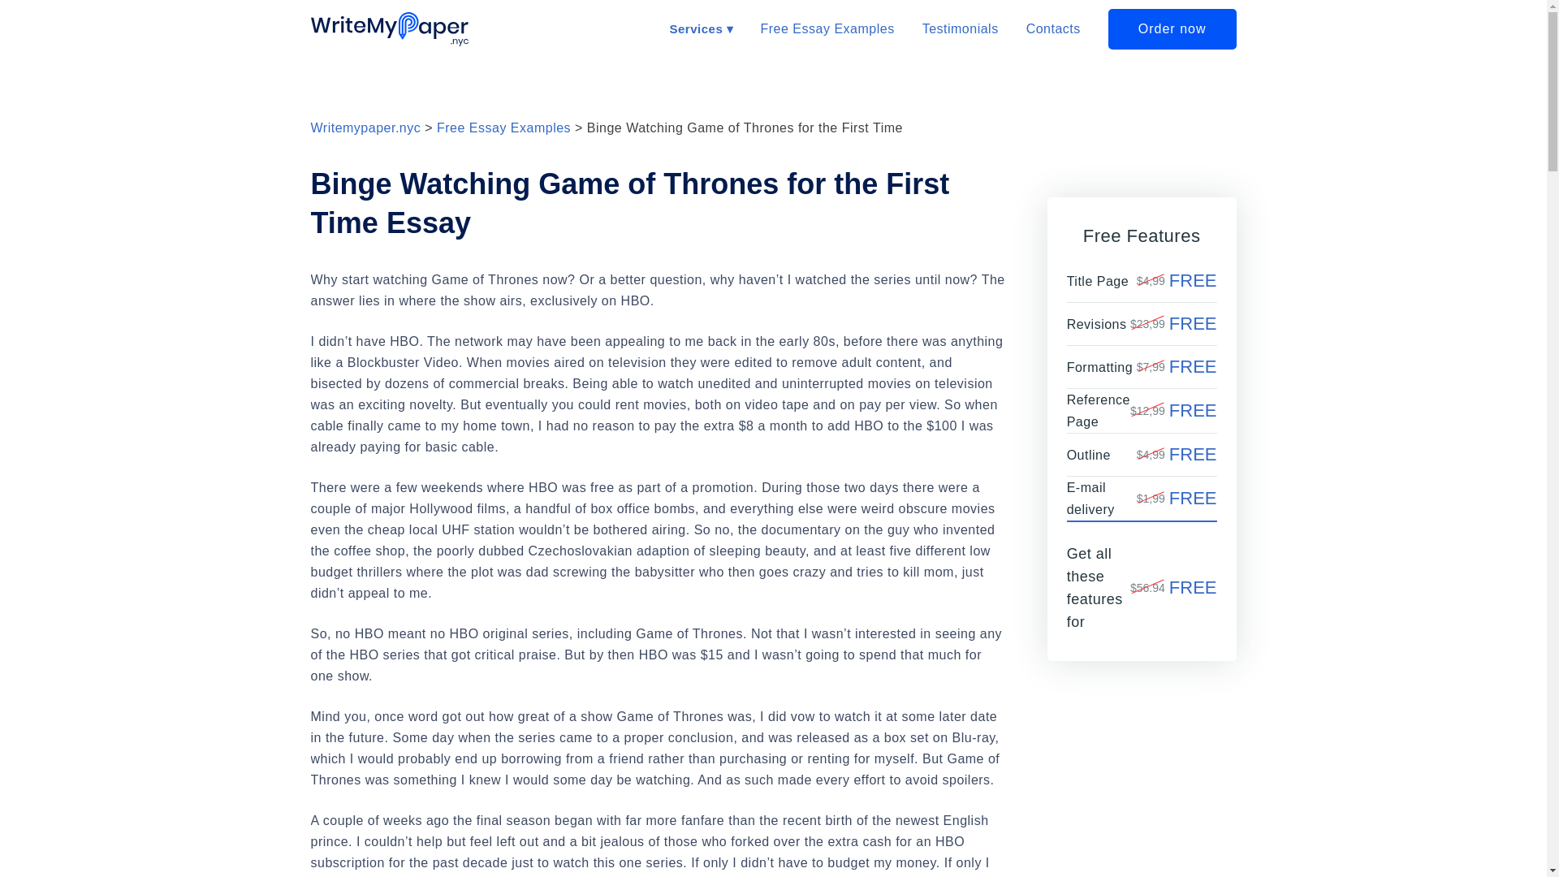 The image size is (1559, 877). Describe the element at coordinates (503, 128) in the screenshot. I see `Free Essay Examples` at that location.